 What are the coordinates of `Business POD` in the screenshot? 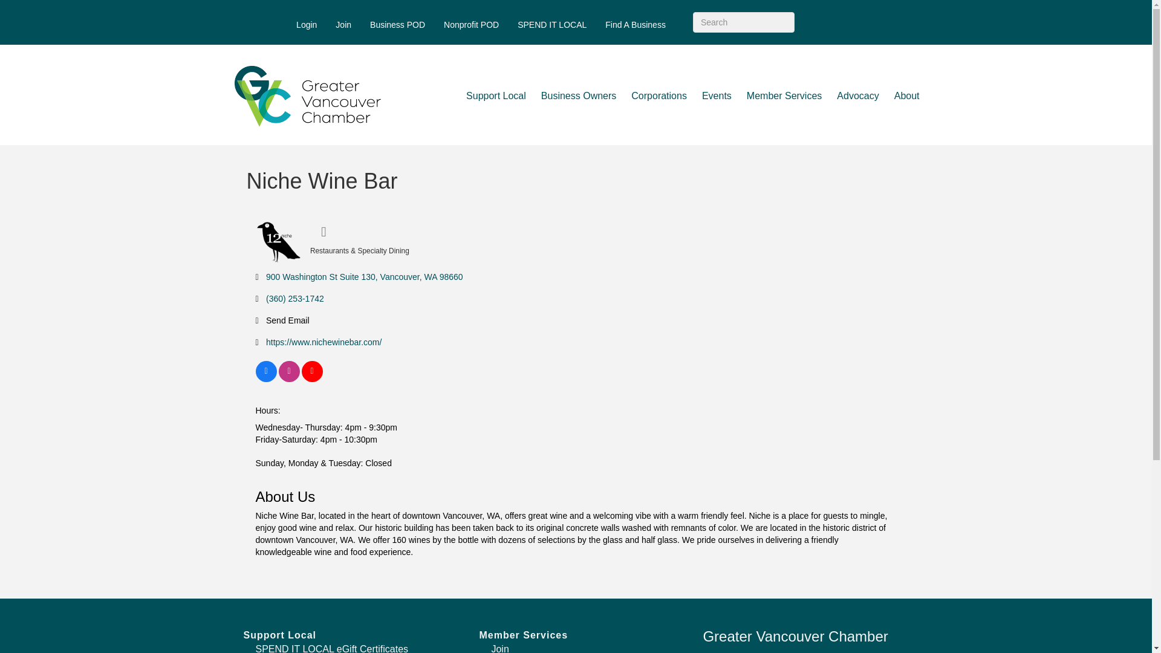 It's located at (398, 24).